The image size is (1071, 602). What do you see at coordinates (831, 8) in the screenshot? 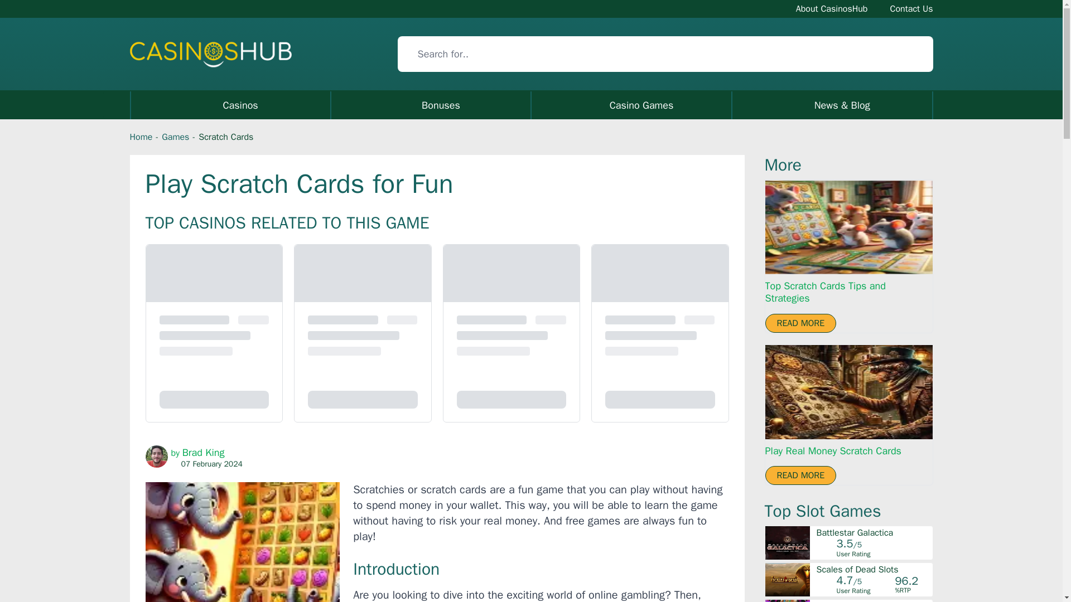
I see `About CasinosHub` at bounding box center [831, 8].